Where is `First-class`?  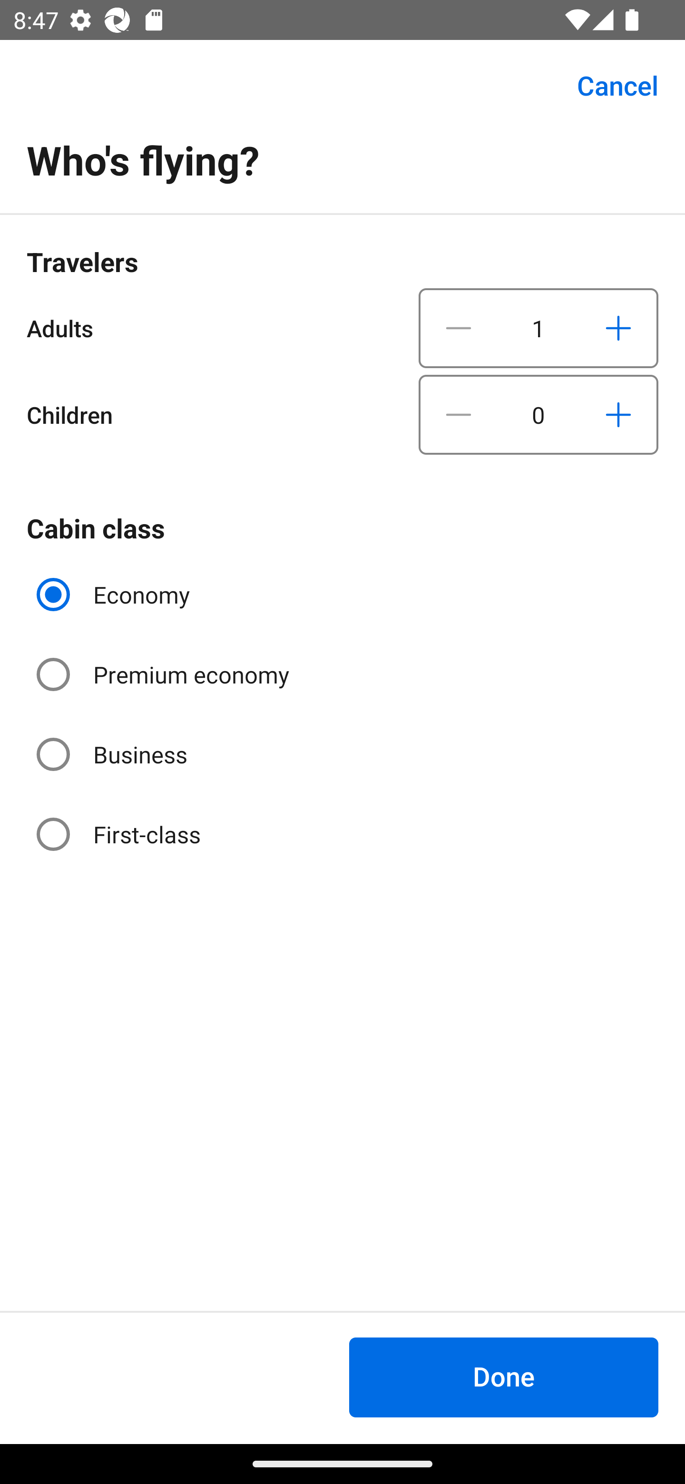
First-class is located at coordinates (120, 834).